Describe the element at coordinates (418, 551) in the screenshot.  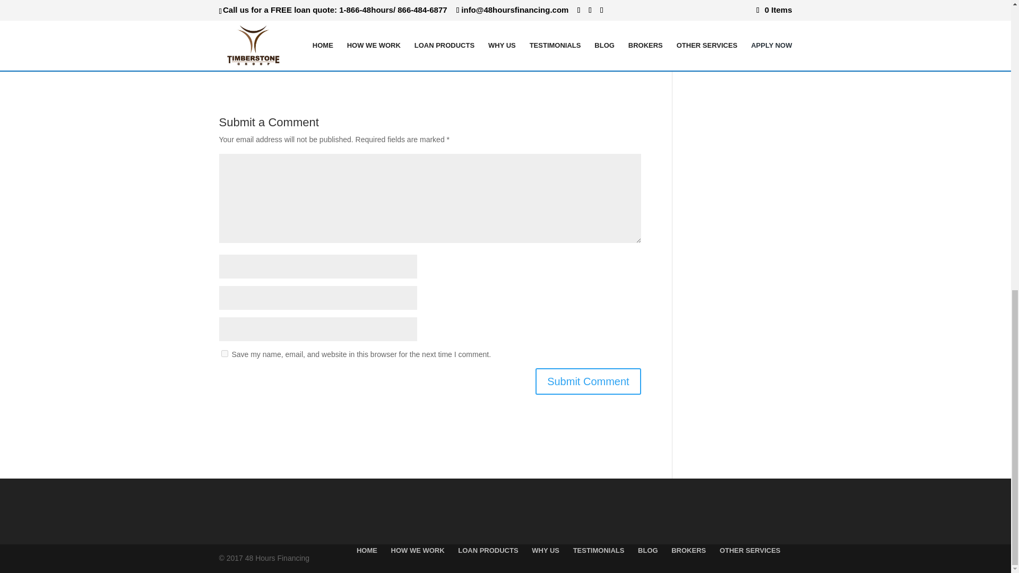
I see `HOW WE WORK` at that location.